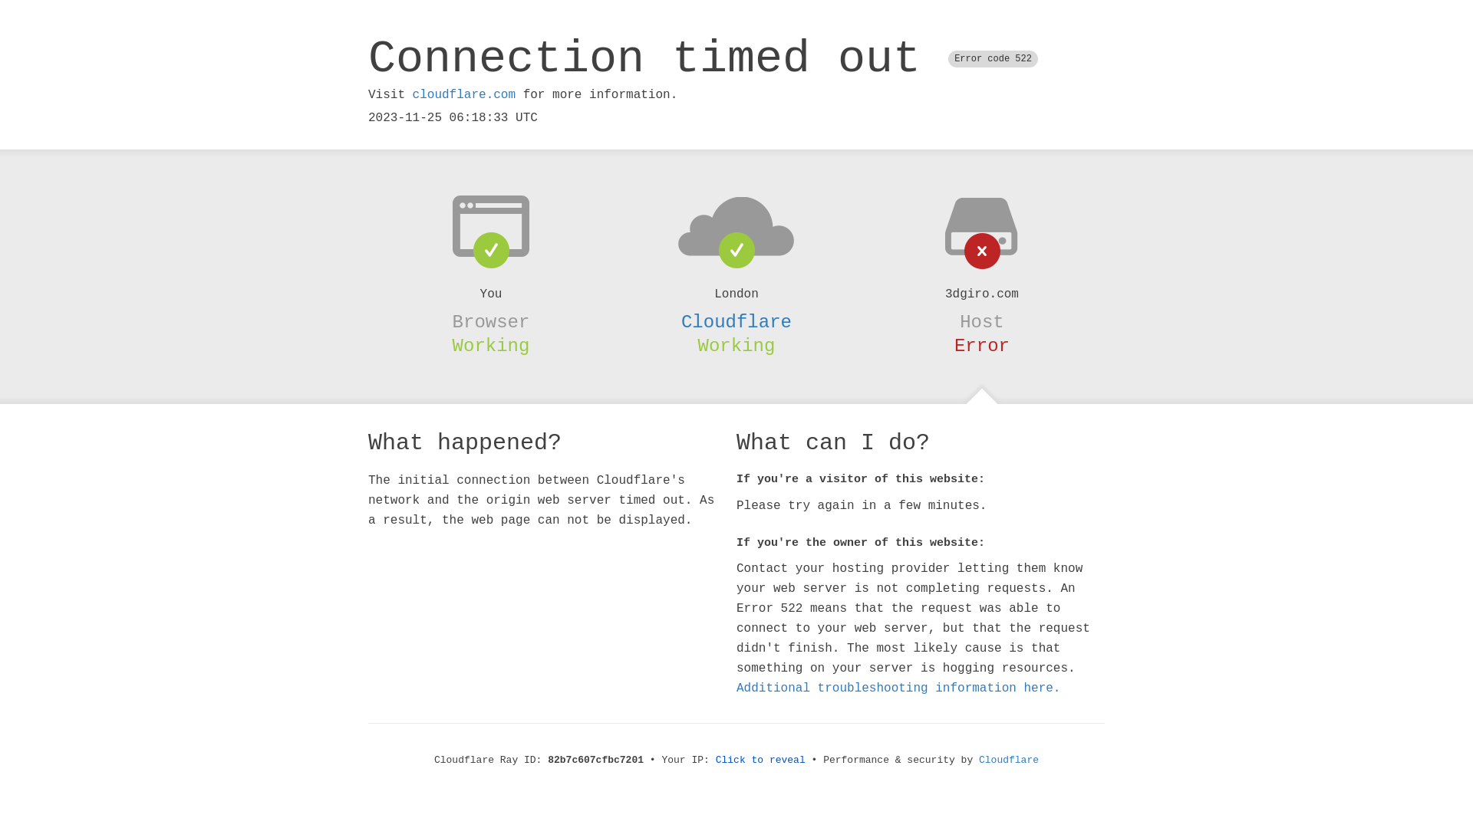 The width and height of the screenshot is (1473, 828). What do you see at coordinates (761, 761) in the screenshot?
I see `Click to reveal` at bounding box center [761, 761].